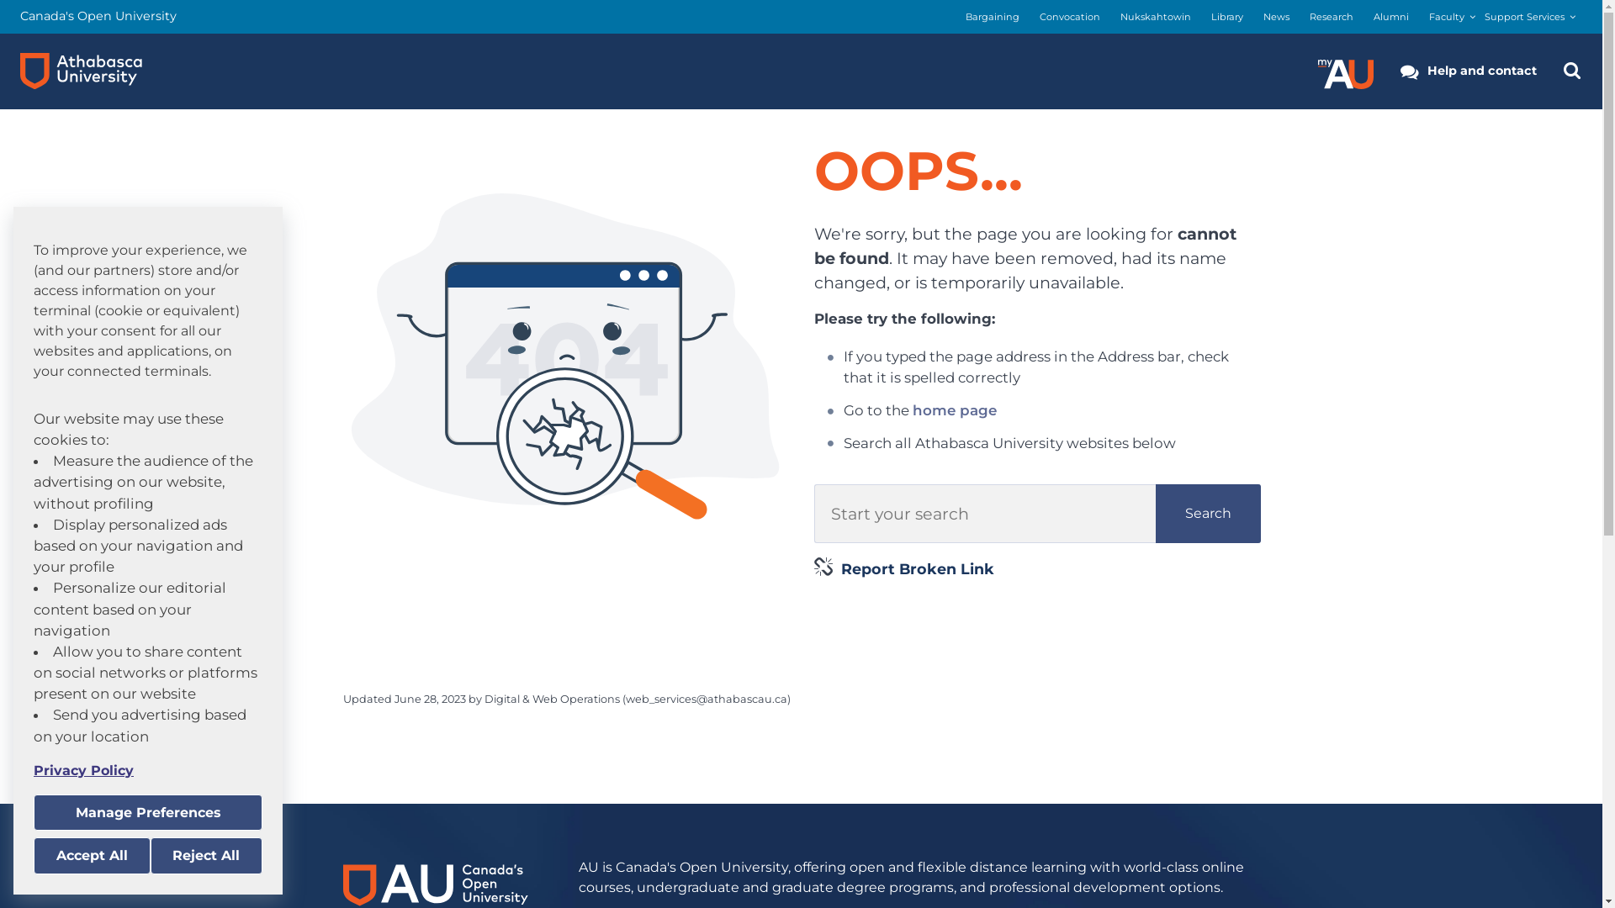 The height and width of the screenshot is (908, 1615). What do you see at coordinates (148, 770) in the screenshot?
I see `Privacy Policy` at bounding box center [148, 770].